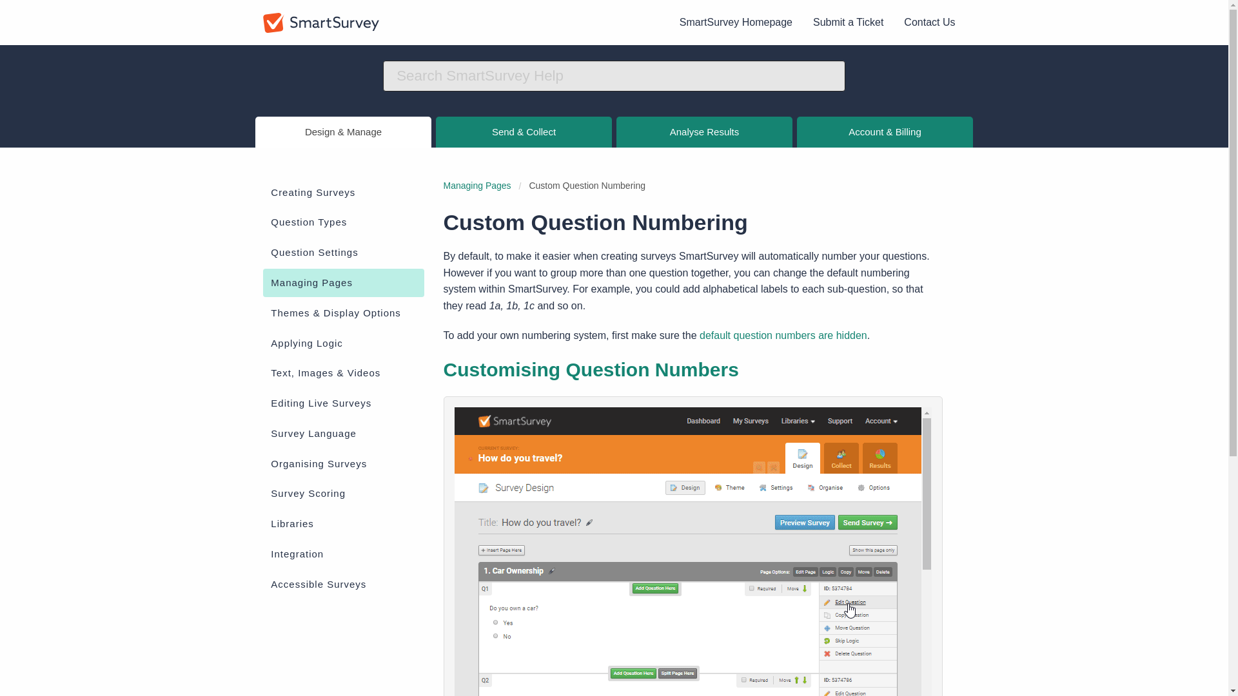 This screenshot has height=696, width=1238. What do you see at coordinates (343, 584) in the screenshot?
I see `Accessible Surveys` at bounding box center [343, 584].